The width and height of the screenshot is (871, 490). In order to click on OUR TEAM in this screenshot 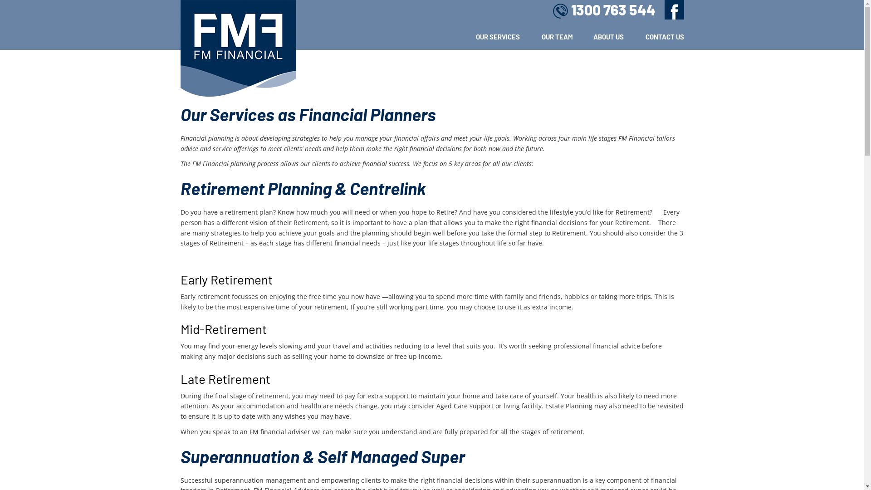, I will do `click(547, 37)`.